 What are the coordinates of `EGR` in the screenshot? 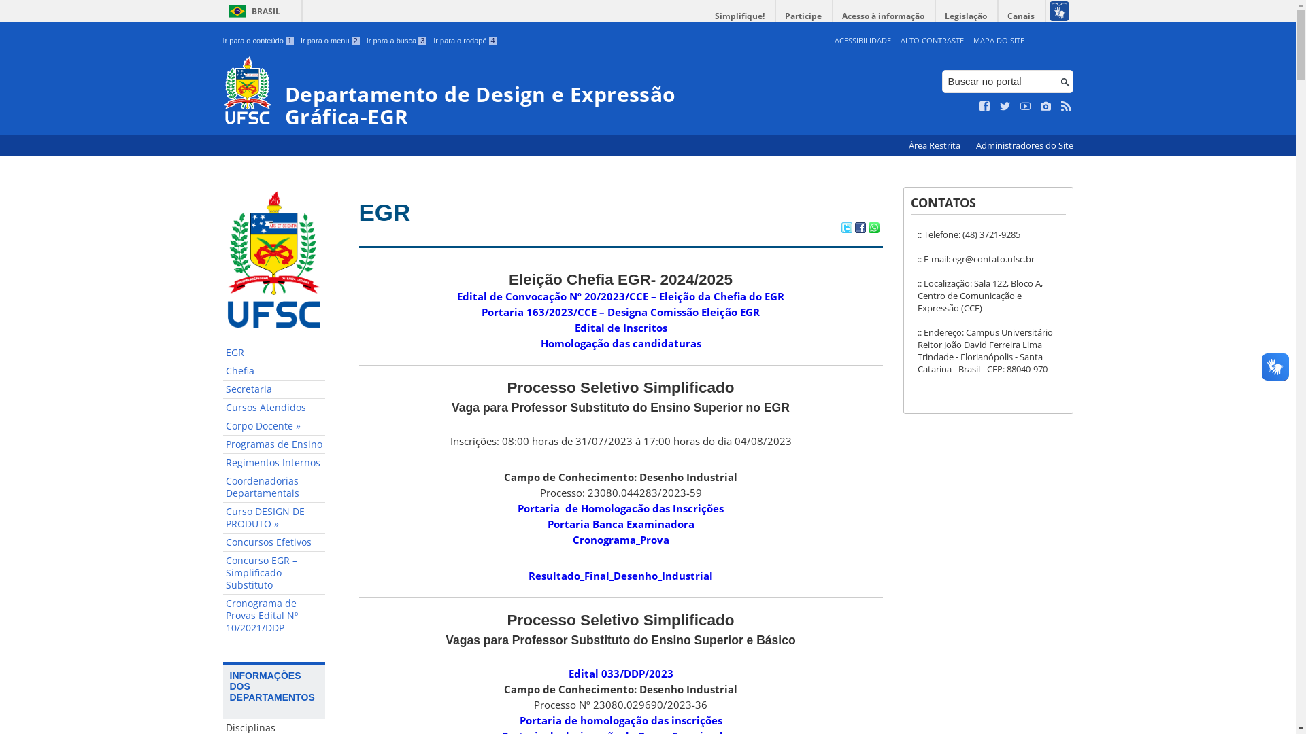 It's located at (385, 212).